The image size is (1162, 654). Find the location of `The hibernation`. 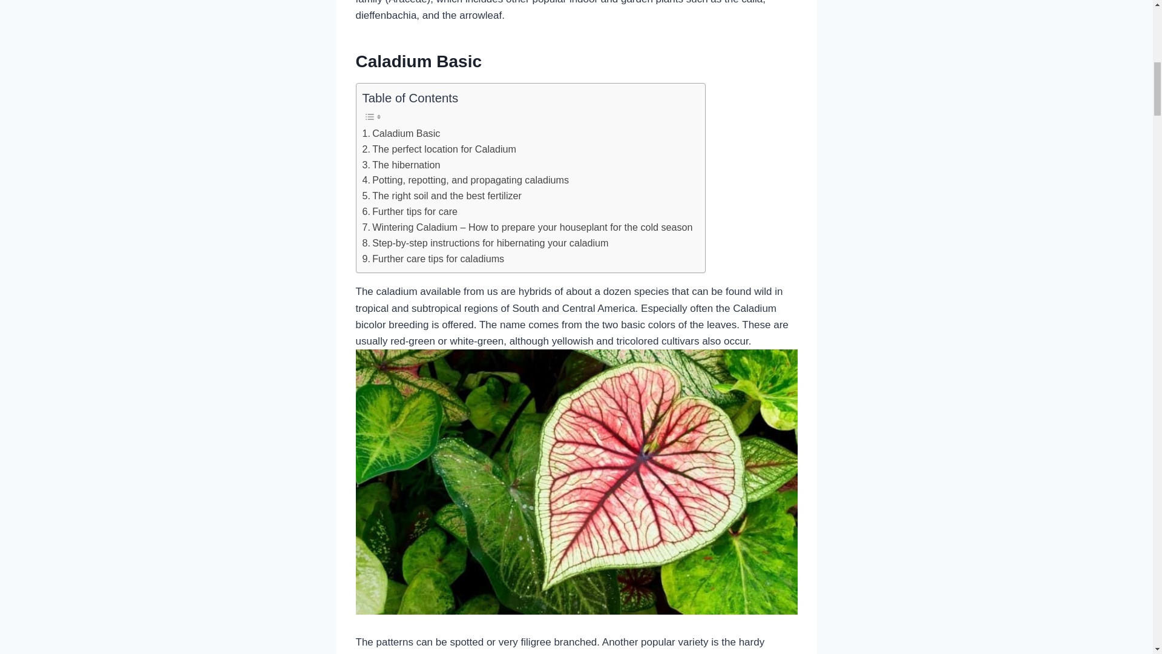

The hibernation is located at coordinates (401, 165).